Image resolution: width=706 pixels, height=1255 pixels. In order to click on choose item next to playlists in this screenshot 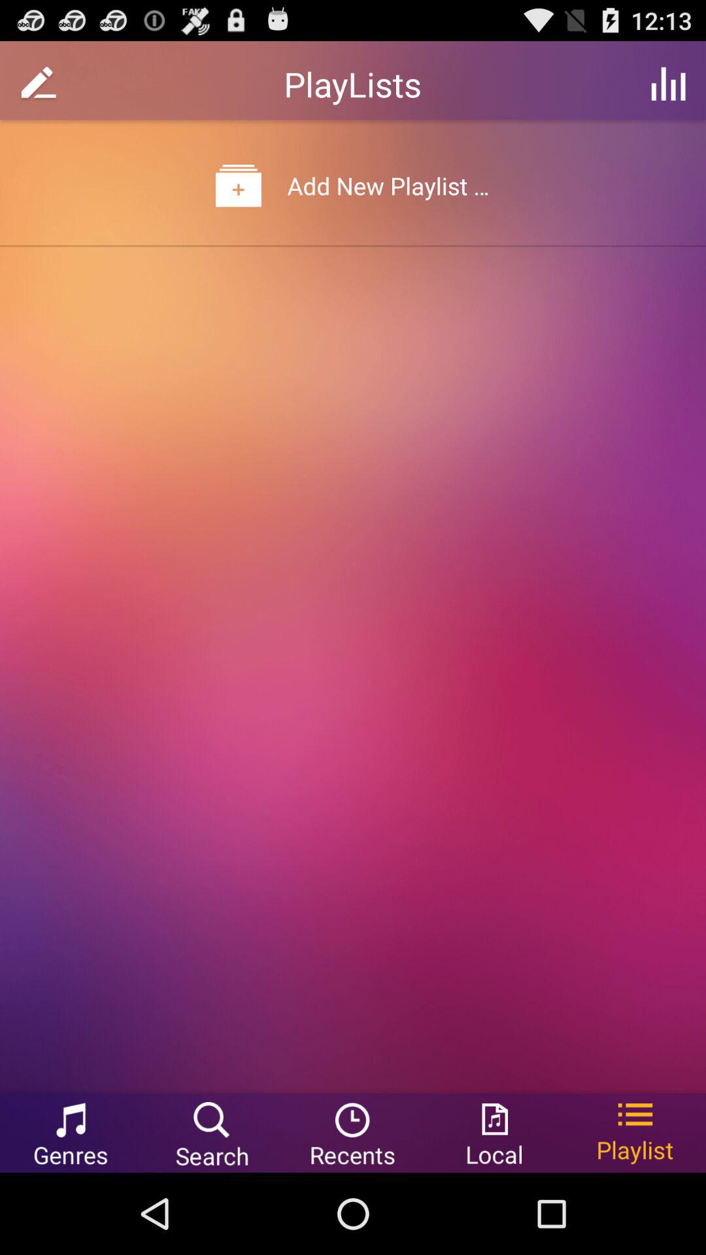, I will do `click(668, 84)`.